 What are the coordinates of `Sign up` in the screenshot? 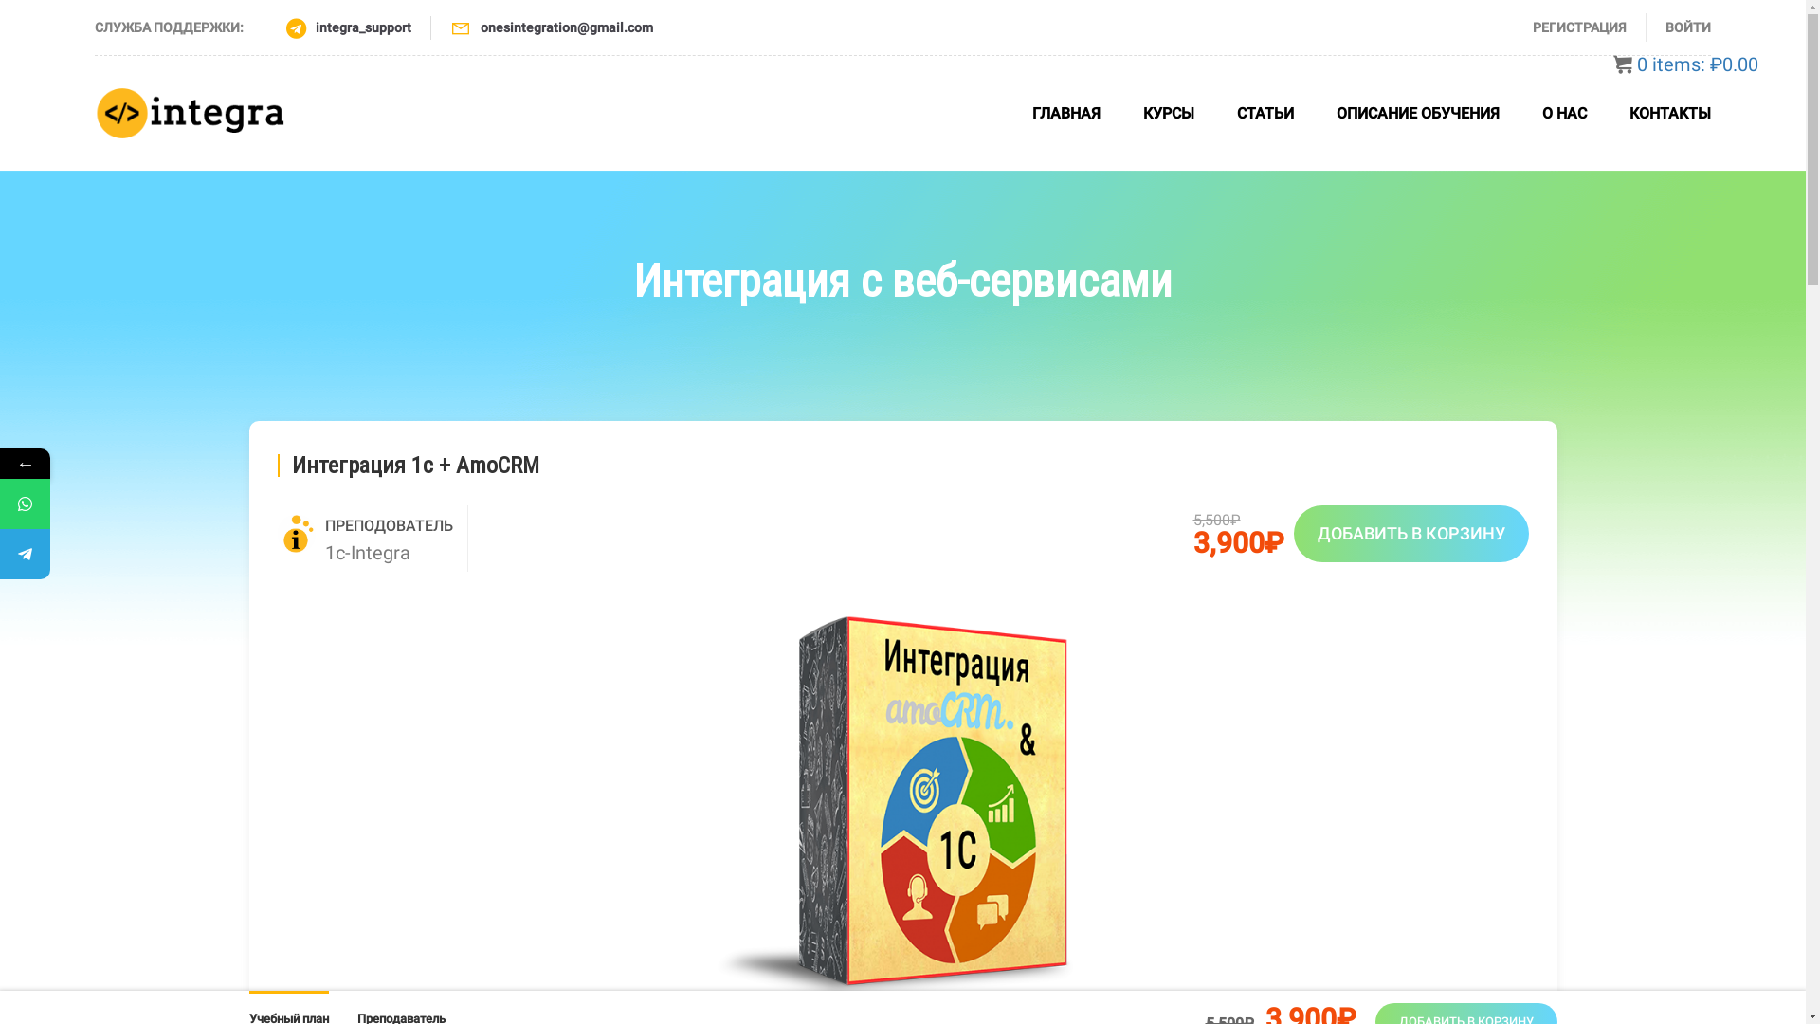 It's located at (1135, 558).